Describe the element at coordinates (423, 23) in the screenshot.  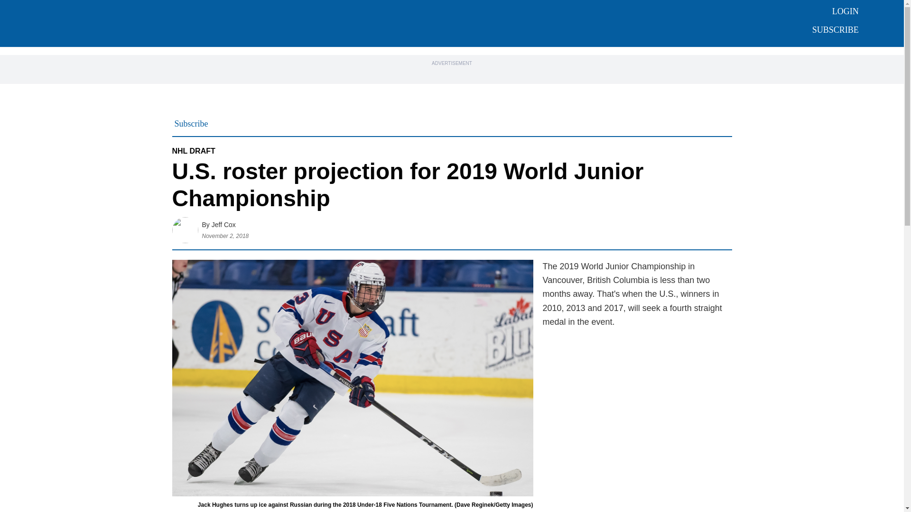
I see `New York Hockey Journal` at that location.